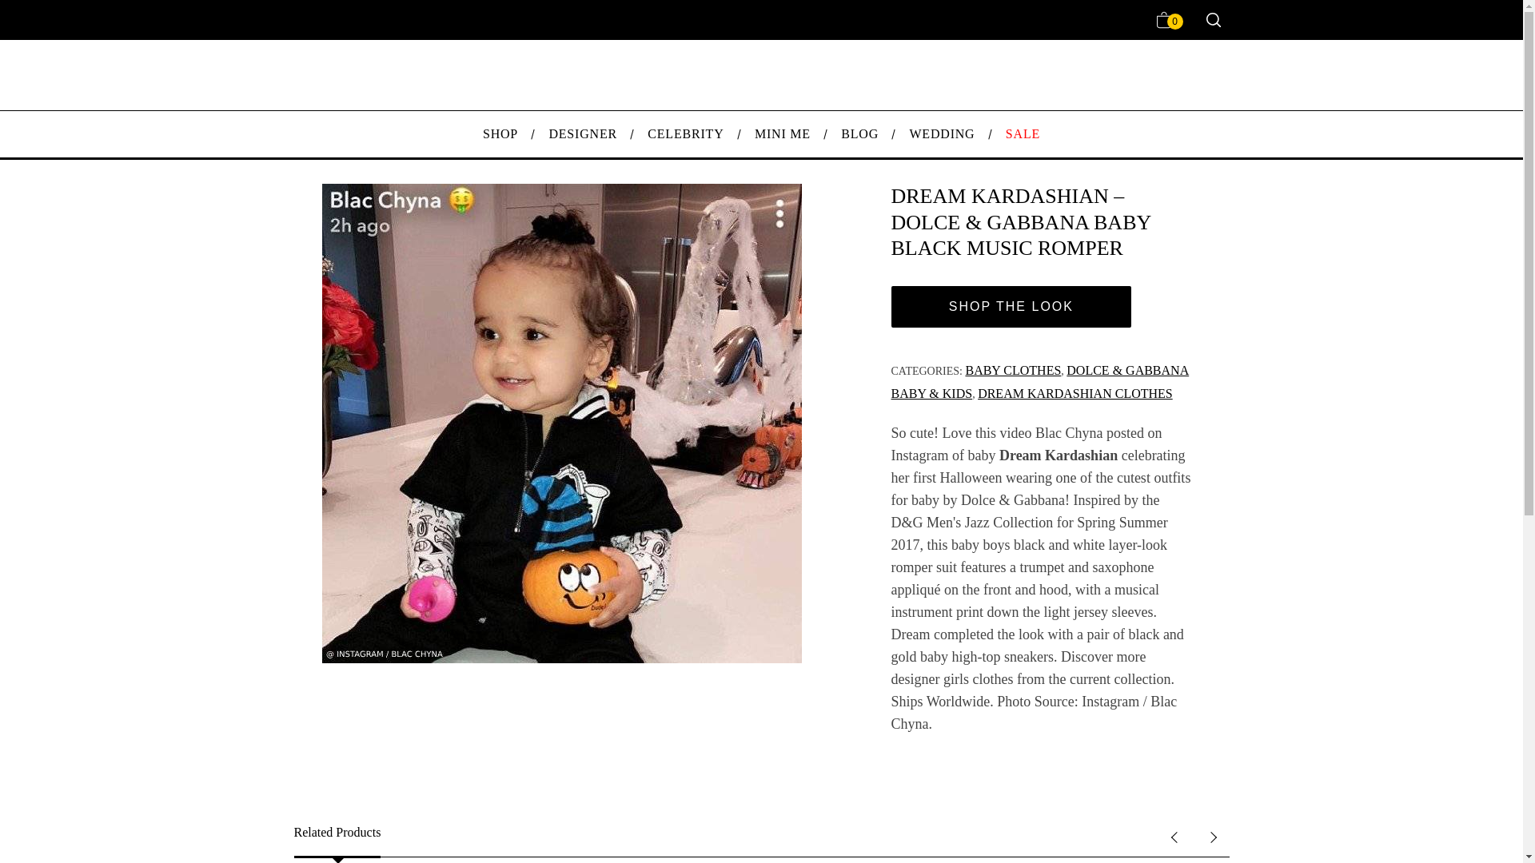 Image resolution: width=1535 pixels, height=863 pixels. What do you see at coordinates (1023, 134) in the screenshot?
I see `SALE` at bounding box center [1023, 134].